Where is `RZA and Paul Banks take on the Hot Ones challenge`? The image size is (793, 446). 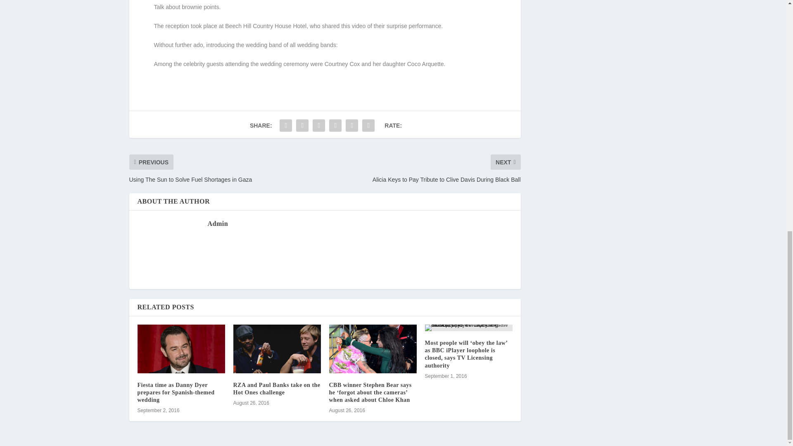
RZA and Paul Banks take on the Hot Ones challenge is located at coordinates (277, 388).